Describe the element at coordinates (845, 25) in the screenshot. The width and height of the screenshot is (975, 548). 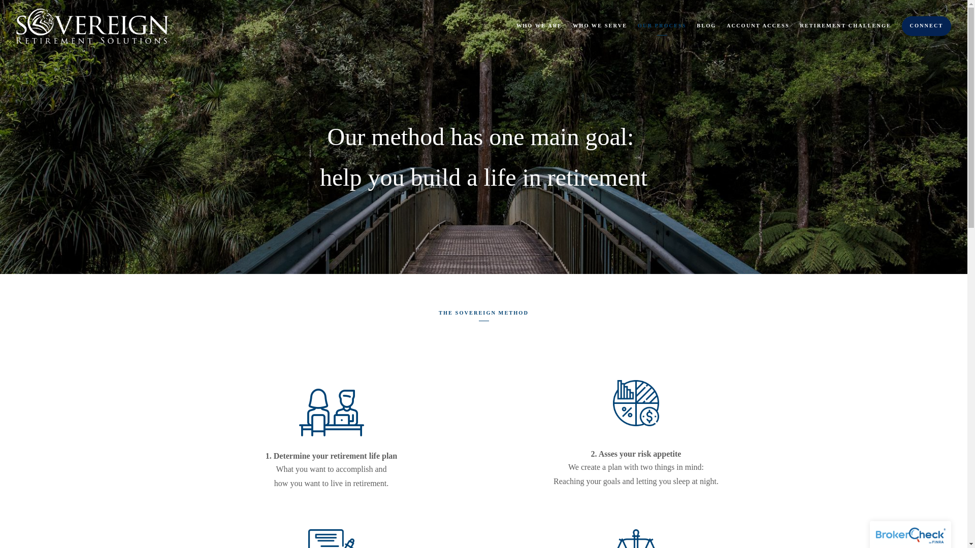
I see `RETIREMENT CHALLENGE` at that location.